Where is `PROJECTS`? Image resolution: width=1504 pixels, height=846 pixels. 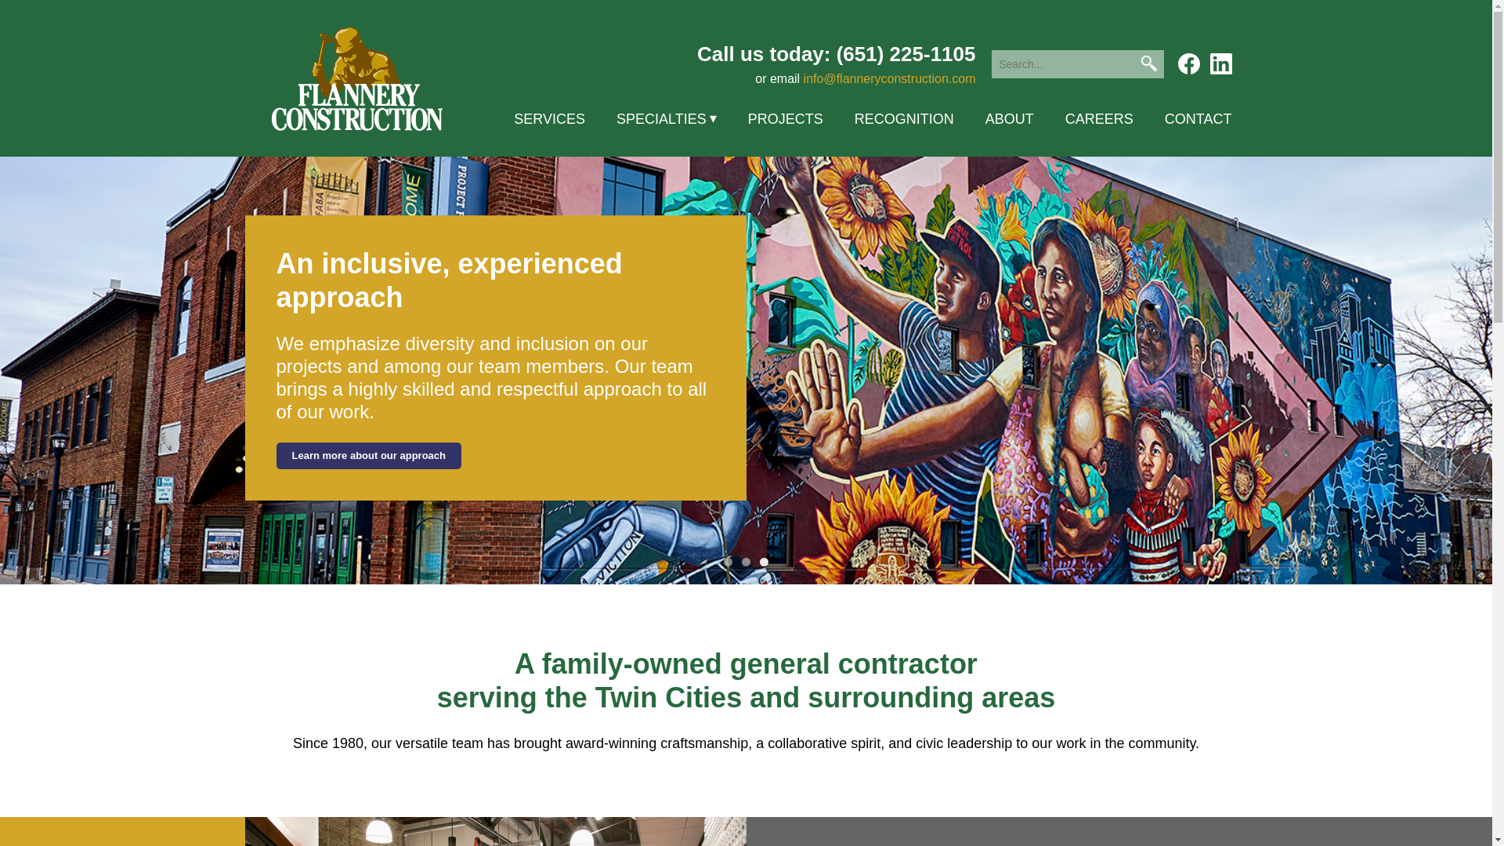
PROJECTS is located at coordinates (785, 121).